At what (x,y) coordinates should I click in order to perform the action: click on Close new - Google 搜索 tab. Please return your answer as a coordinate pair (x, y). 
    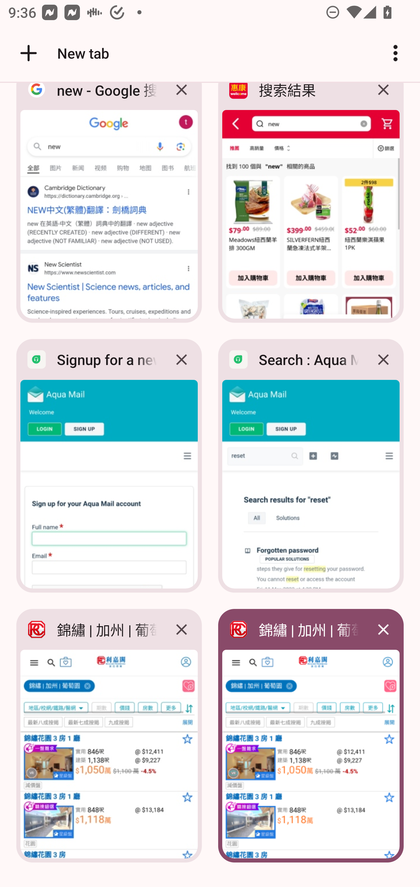
    Looking at the image, I should click on (181, 98).